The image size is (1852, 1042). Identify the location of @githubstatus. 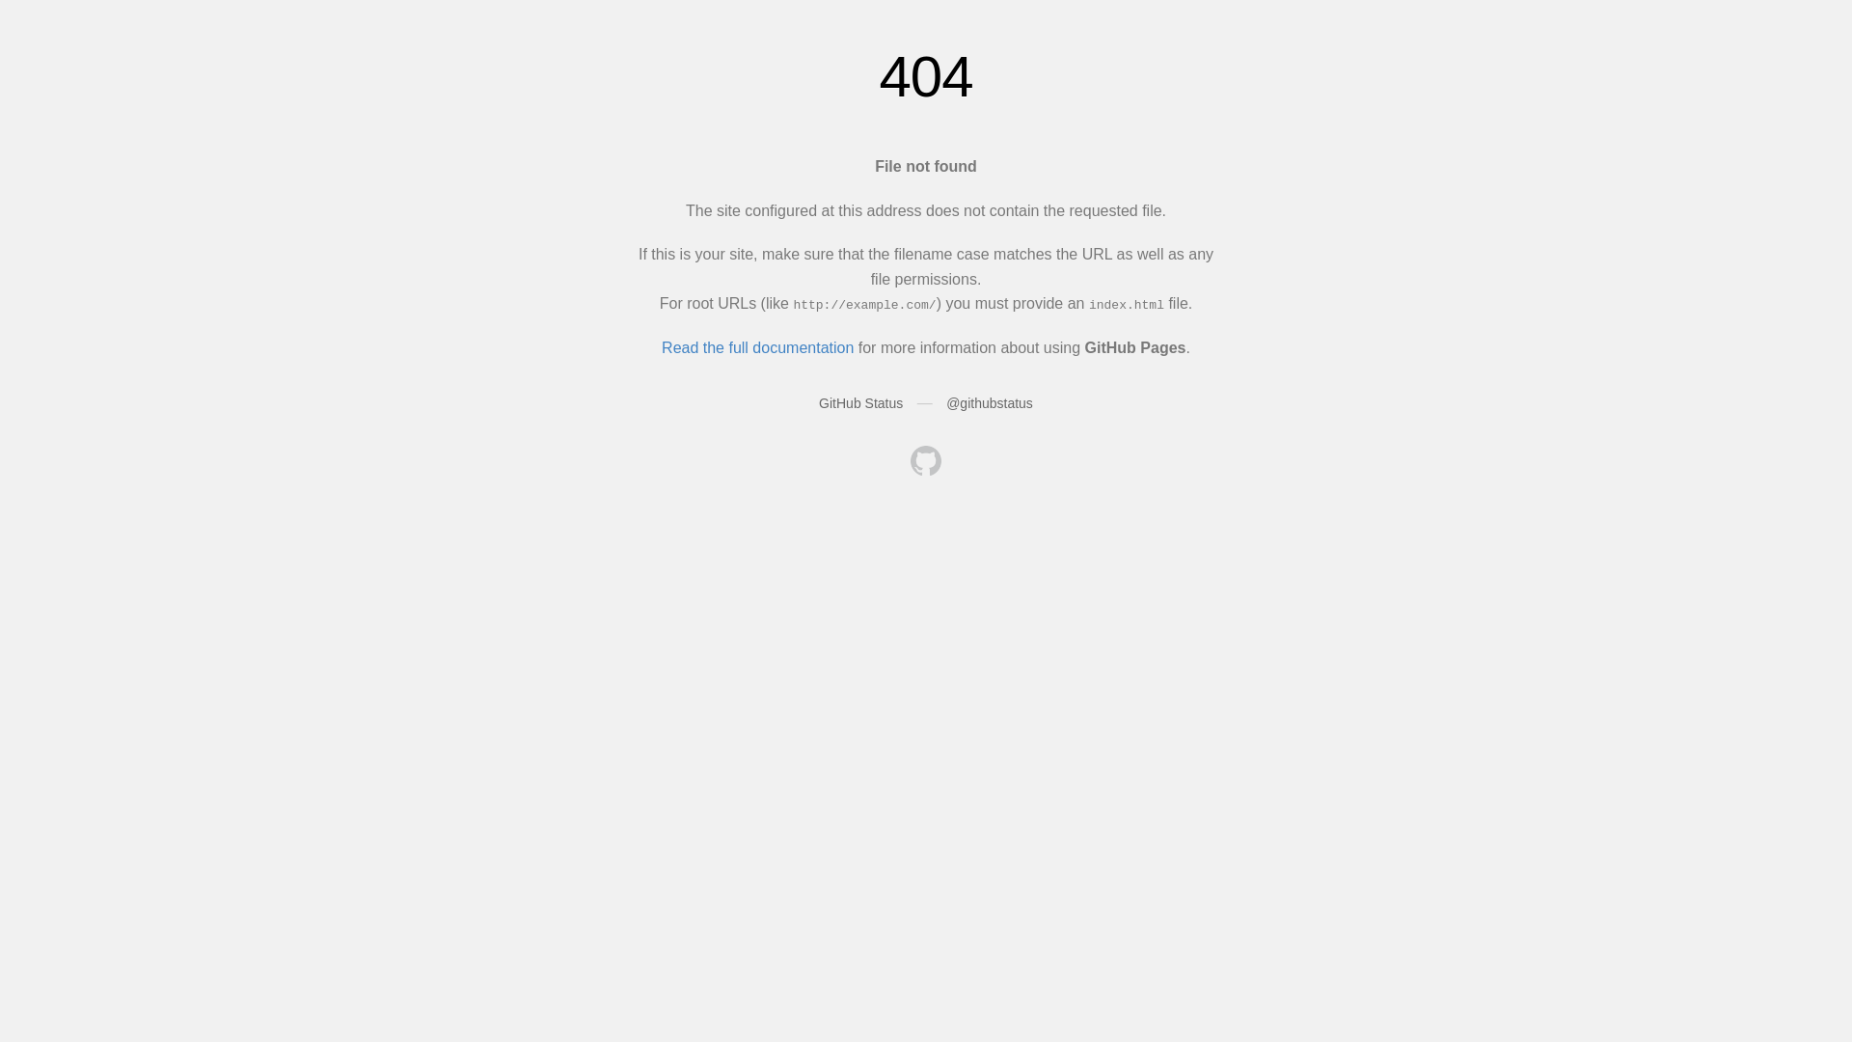
(990, 403).